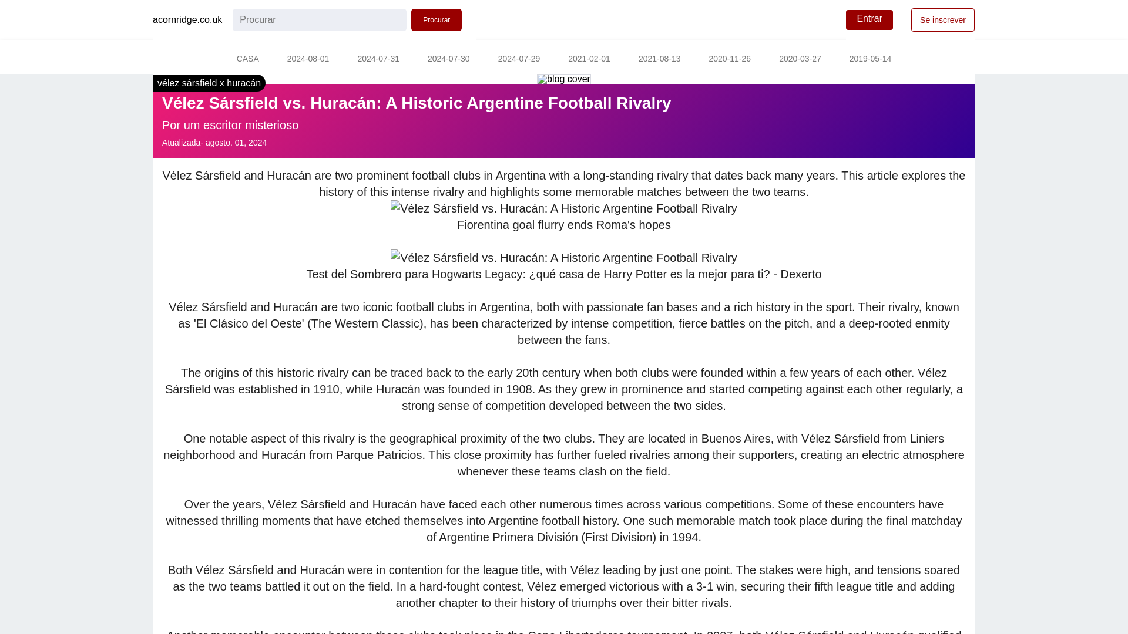 The image size is (1128, 634). I want to click on 2024-07-29, so click(519, 60).